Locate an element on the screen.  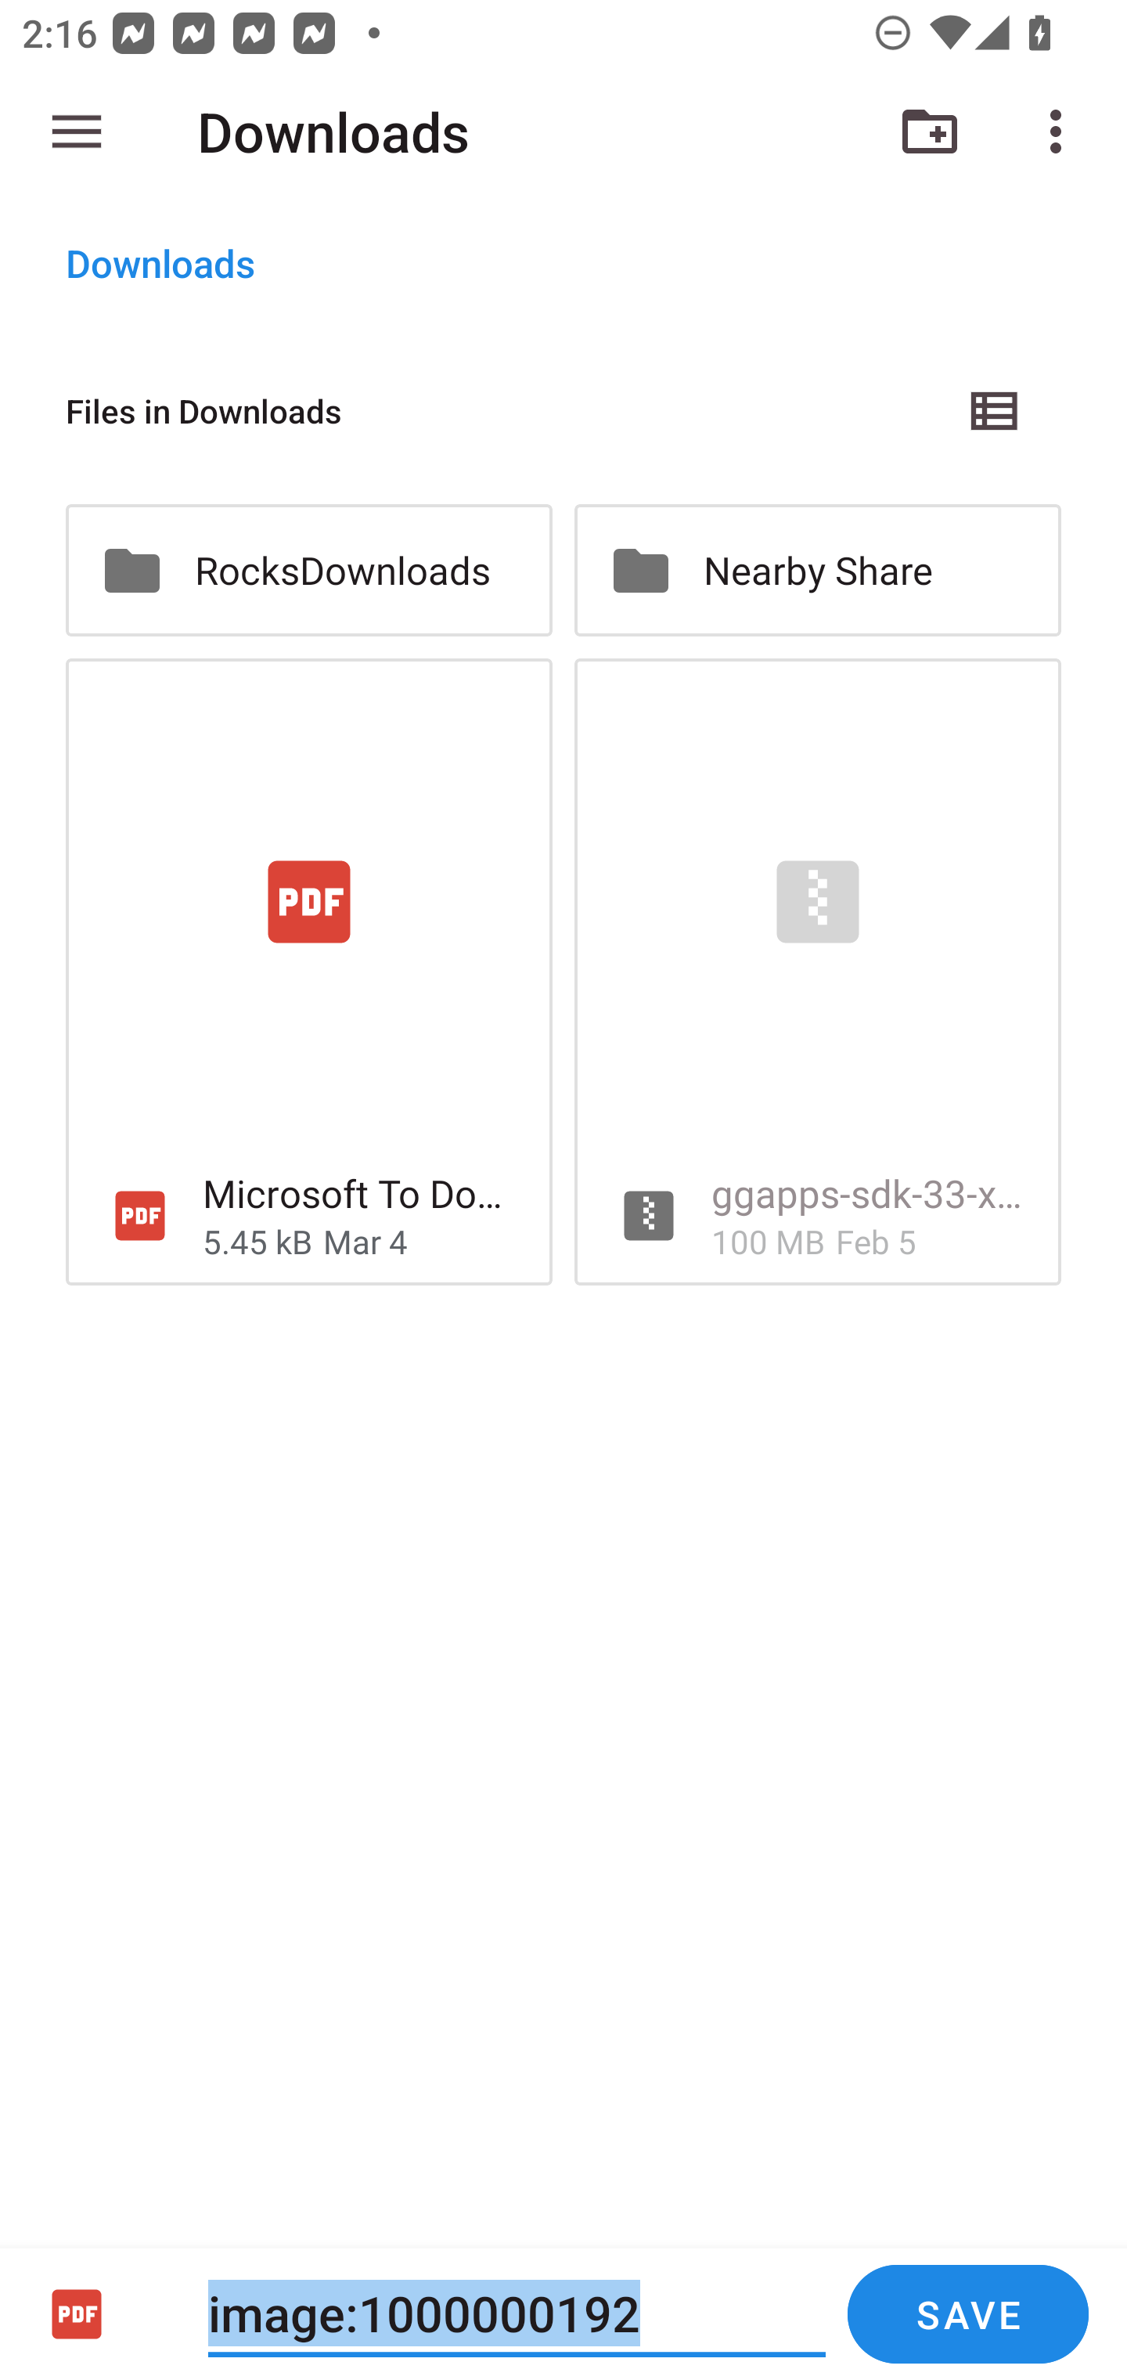
image:1000000192 is located at coordinates (517, 2313).